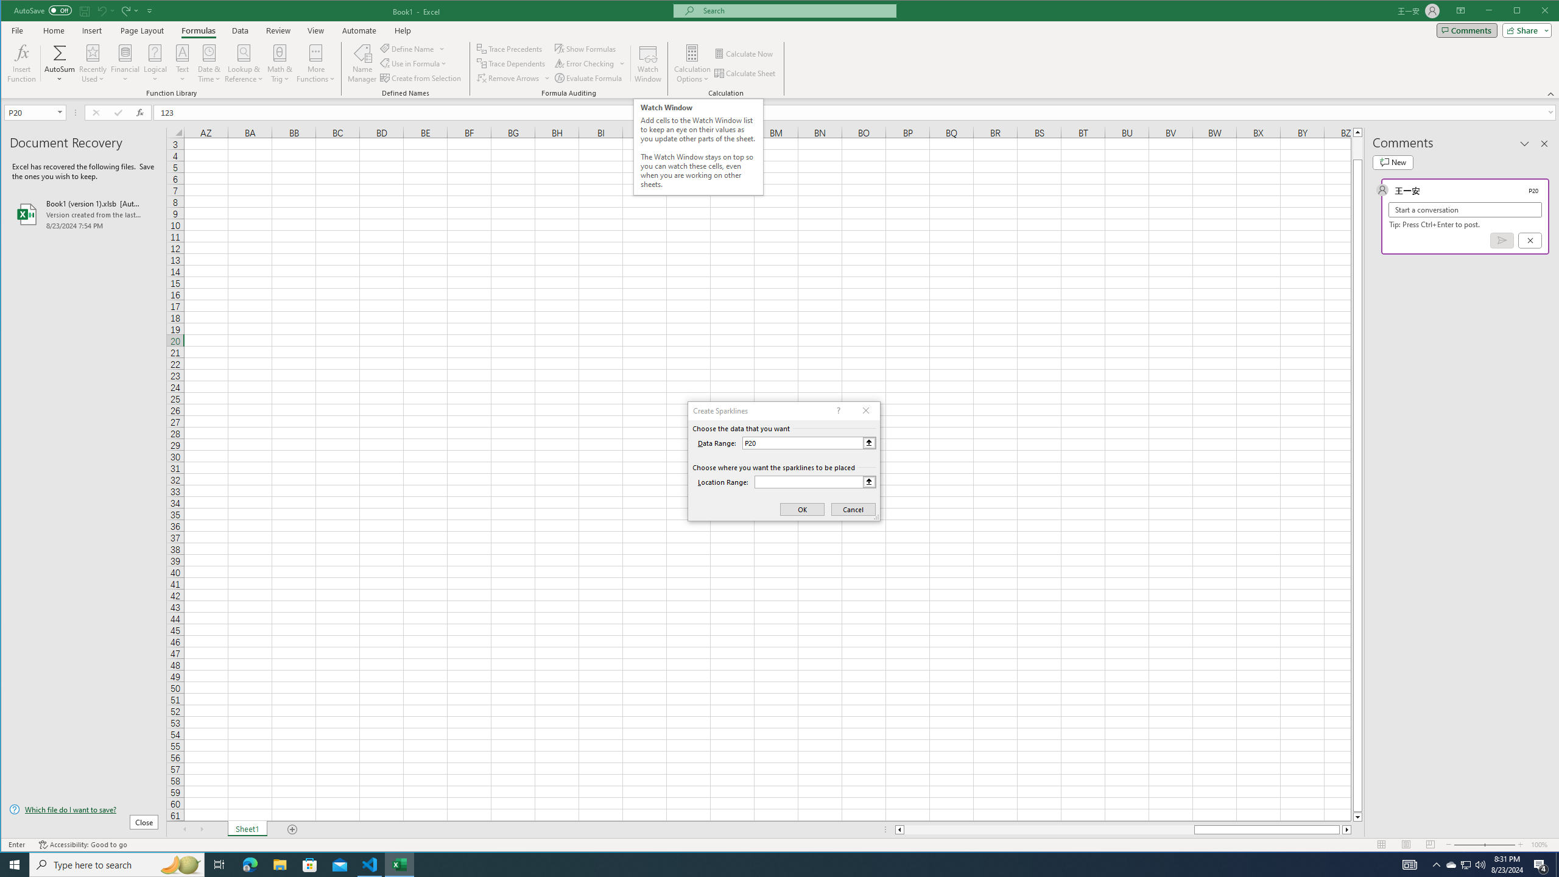  What do you see at coordinates (1049, 829) in the screenshot?
I see `Page left` at bounding box center [1049, 829].